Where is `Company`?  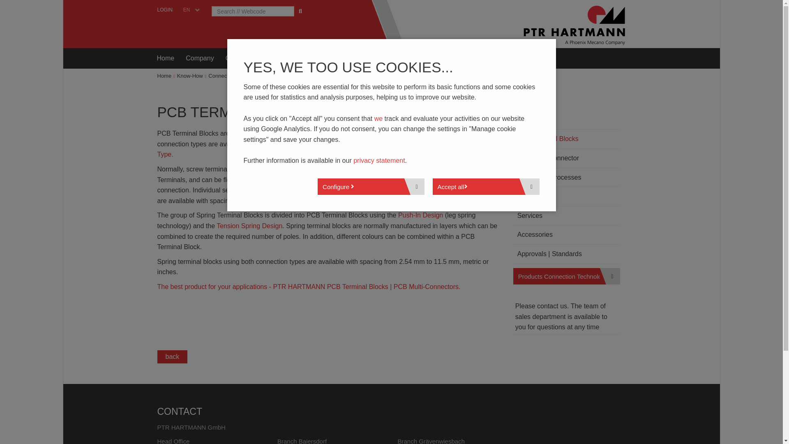 Company is located at coordinates (199, 58).